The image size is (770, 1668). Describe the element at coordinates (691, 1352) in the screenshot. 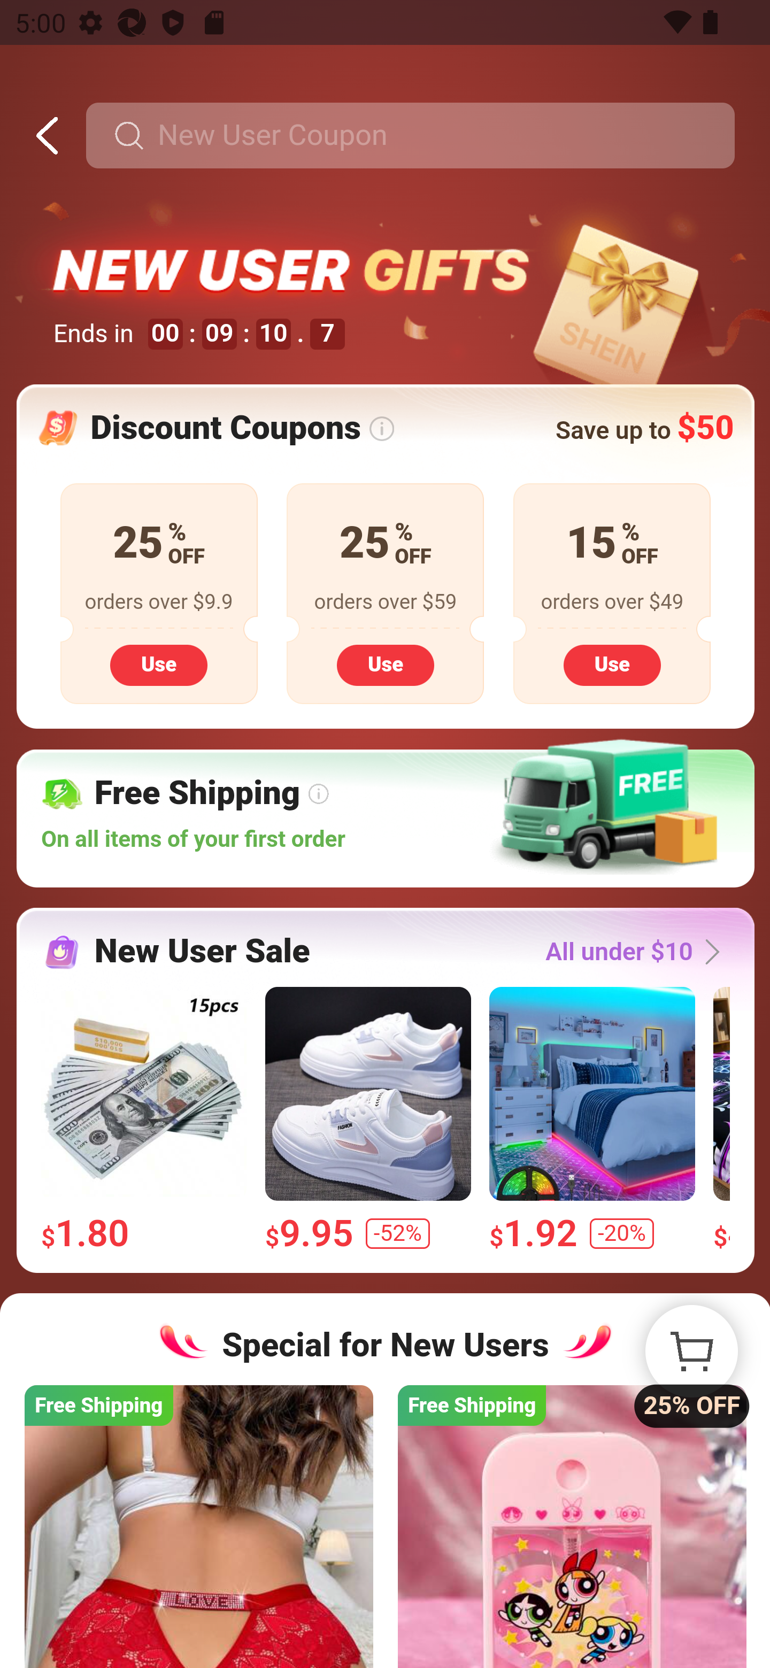

I see `25% OFF Enjoy 25% OFF Now !` at that location.